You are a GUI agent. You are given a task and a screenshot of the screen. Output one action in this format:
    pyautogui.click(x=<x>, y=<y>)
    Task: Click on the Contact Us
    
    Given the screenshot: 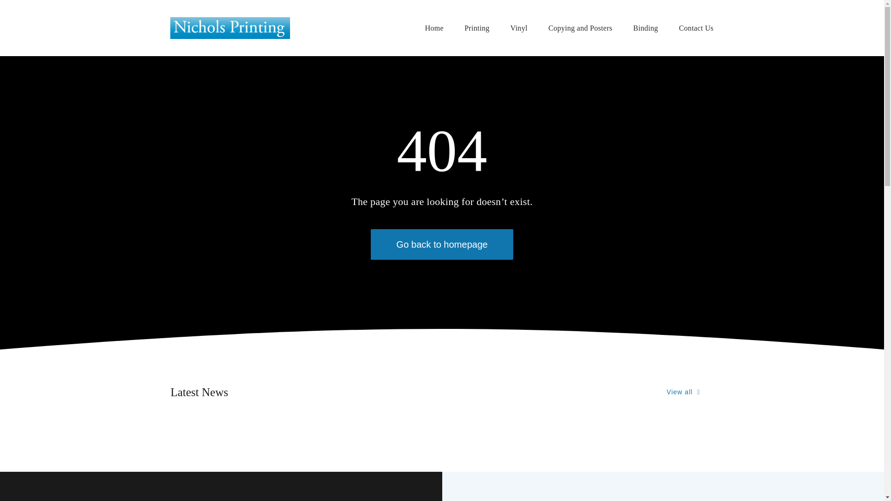 What is the action you would take?
    pyautogui.click(x=696, y=28)
    